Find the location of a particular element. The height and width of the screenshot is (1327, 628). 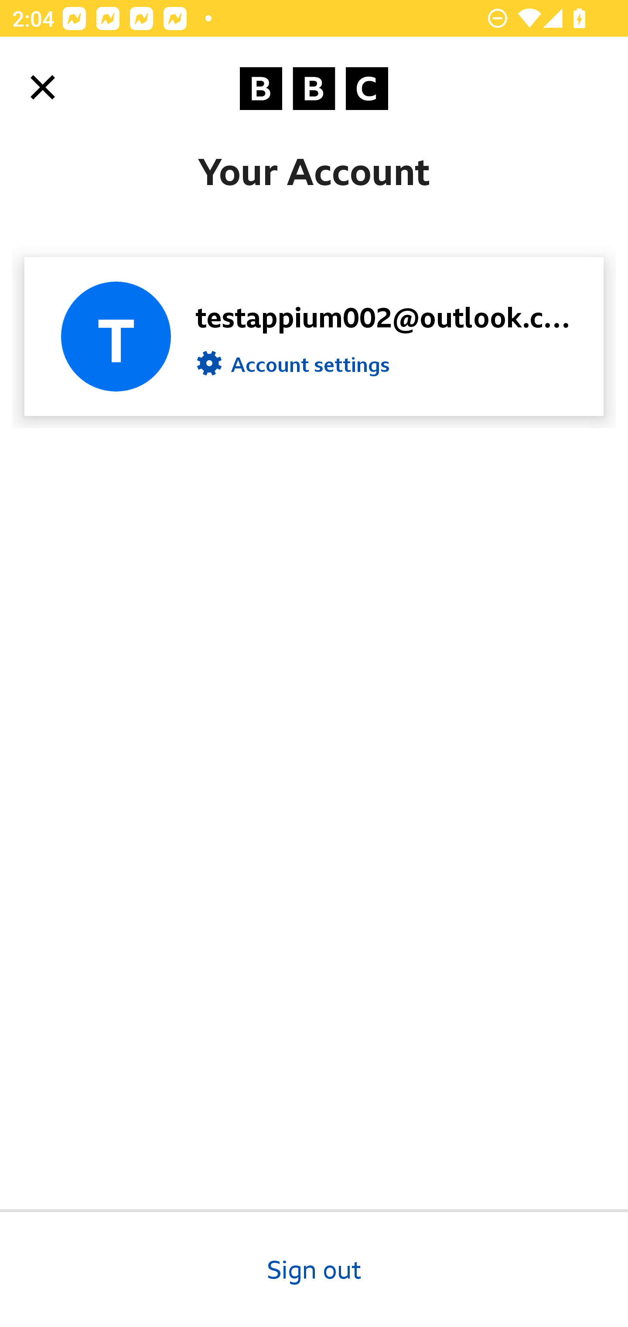

Sign out is located at coordinates (314, 1268).